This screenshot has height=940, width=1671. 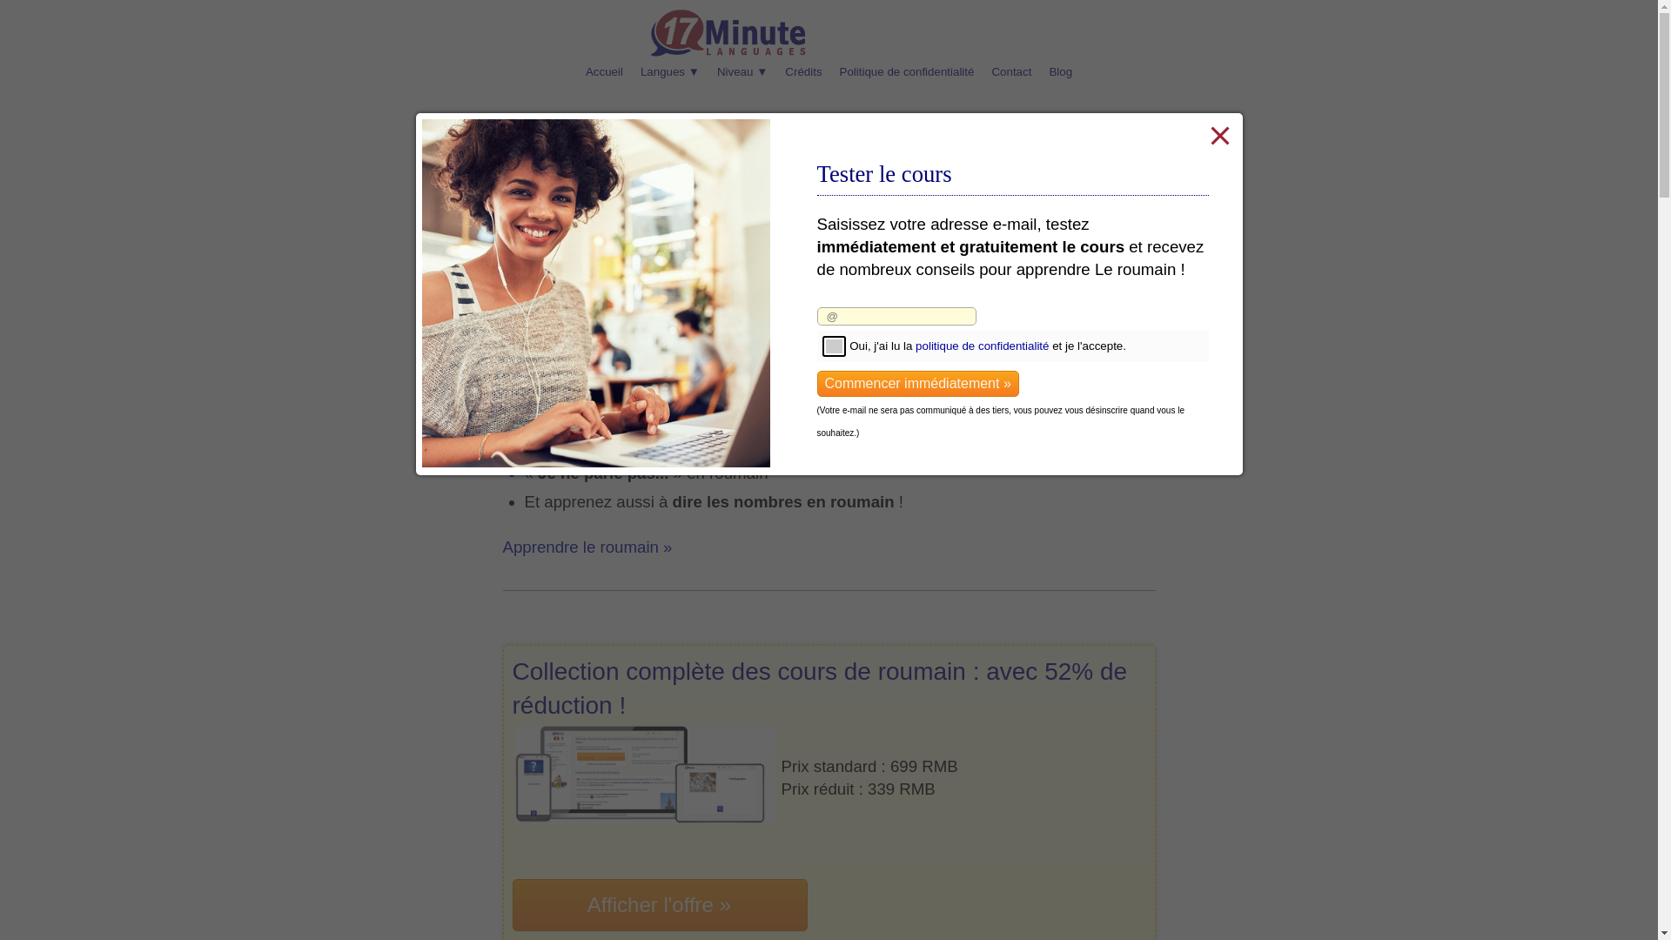 What do you see at coordinates (742, 73) in the screenshot?
I see `Niveau` at bounding box center [742, 73].